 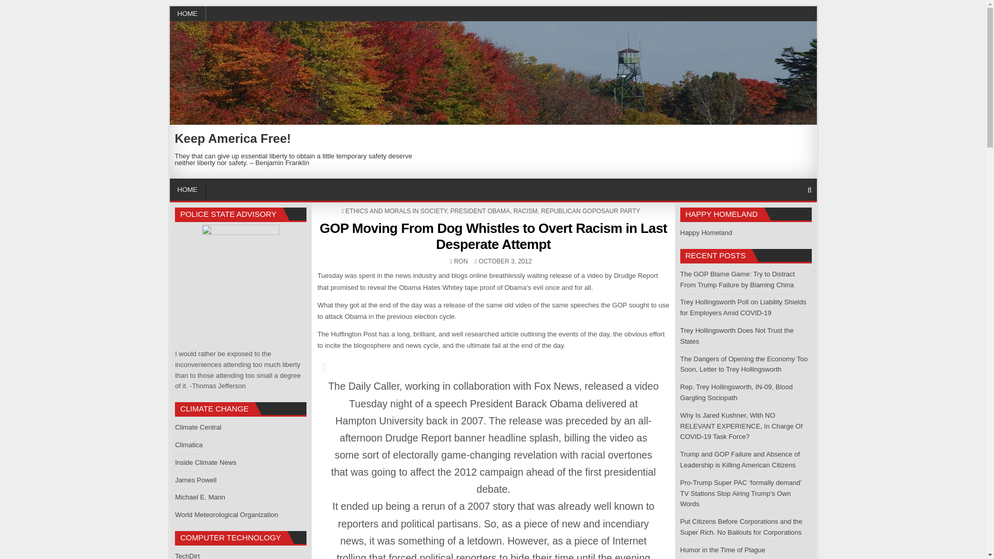 What do you see at coordinates (188, 445) in the screenshot?
I see `Climatica` at bounding box center [188, 445].